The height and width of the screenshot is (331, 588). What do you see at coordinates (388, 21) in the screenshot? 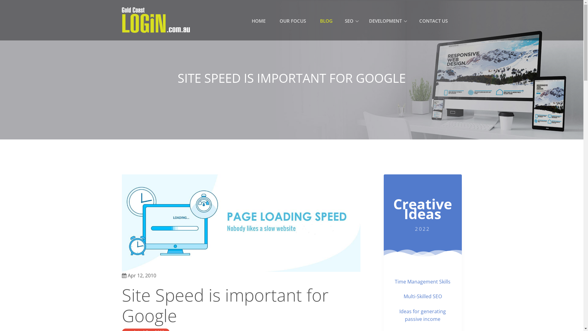
I see `DEVELOPMENT` at bounding box center [388, 21].